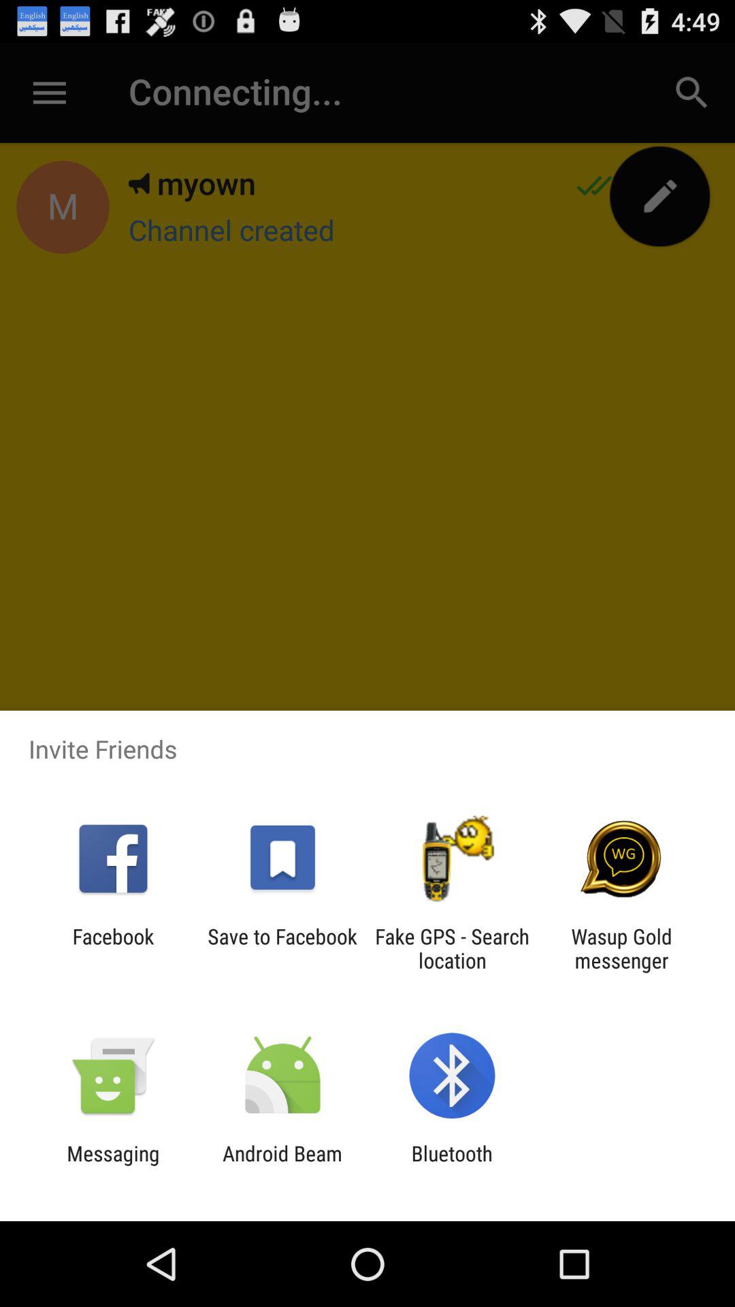  Describe the element at coordinates (282, 948) in the screenshot. I see `choose app to the left of the fake gps search app` at that location.